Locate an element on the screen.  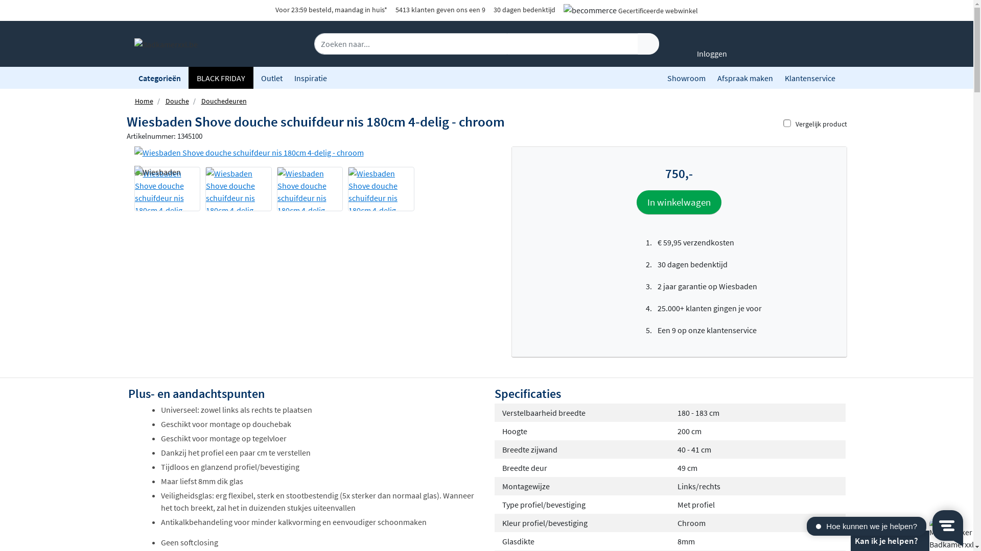
Badkamerxxl.be is located at coordinates (166, 44).